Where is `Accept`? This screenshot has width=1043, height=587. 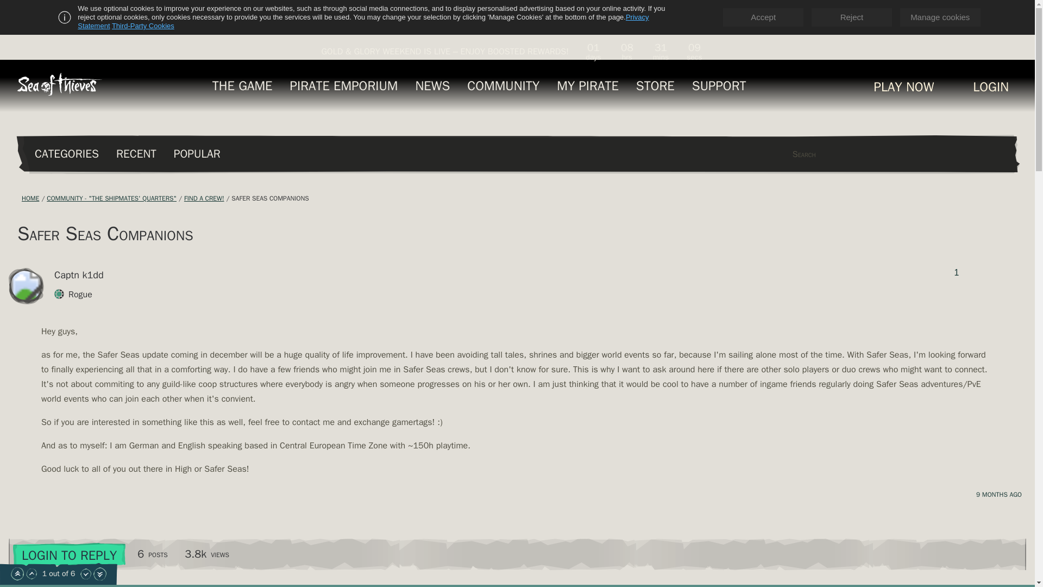
Accept is located at coordinates (763, 17).